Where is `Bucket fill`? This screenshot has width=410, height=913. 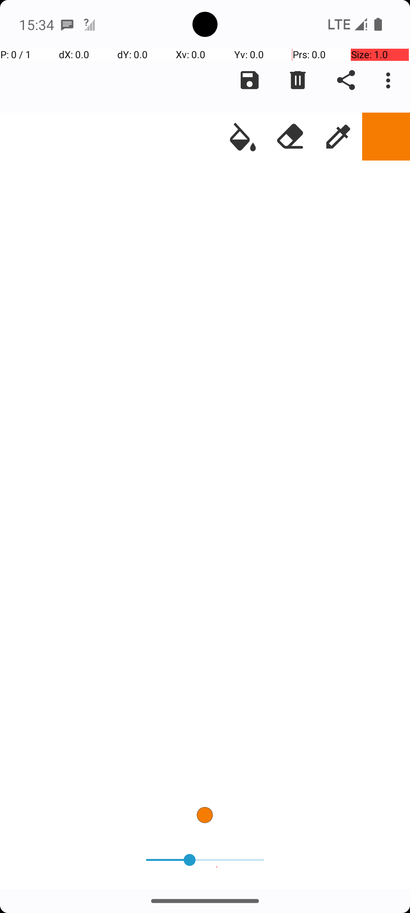 Bucket fill is located at coordinates (243, 137).